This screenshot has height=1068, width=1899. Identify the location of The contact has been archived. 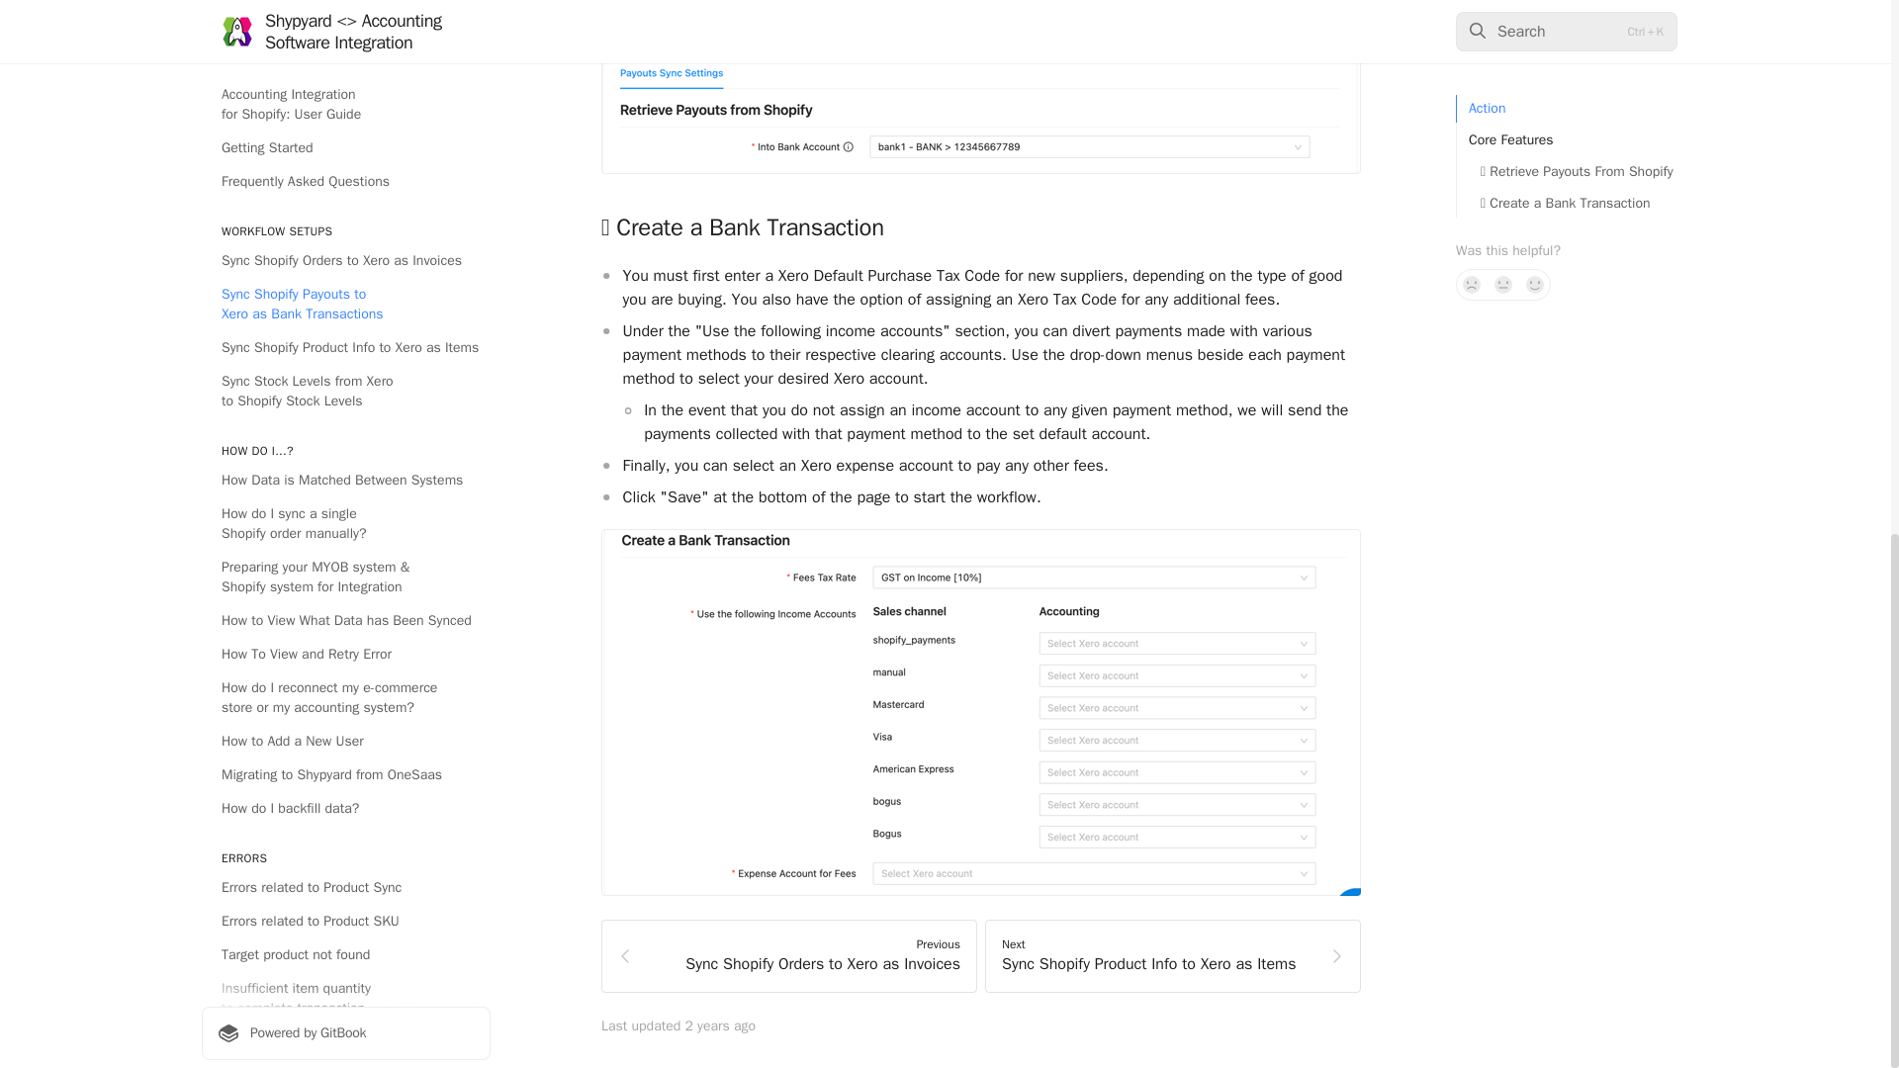
(345, 174).